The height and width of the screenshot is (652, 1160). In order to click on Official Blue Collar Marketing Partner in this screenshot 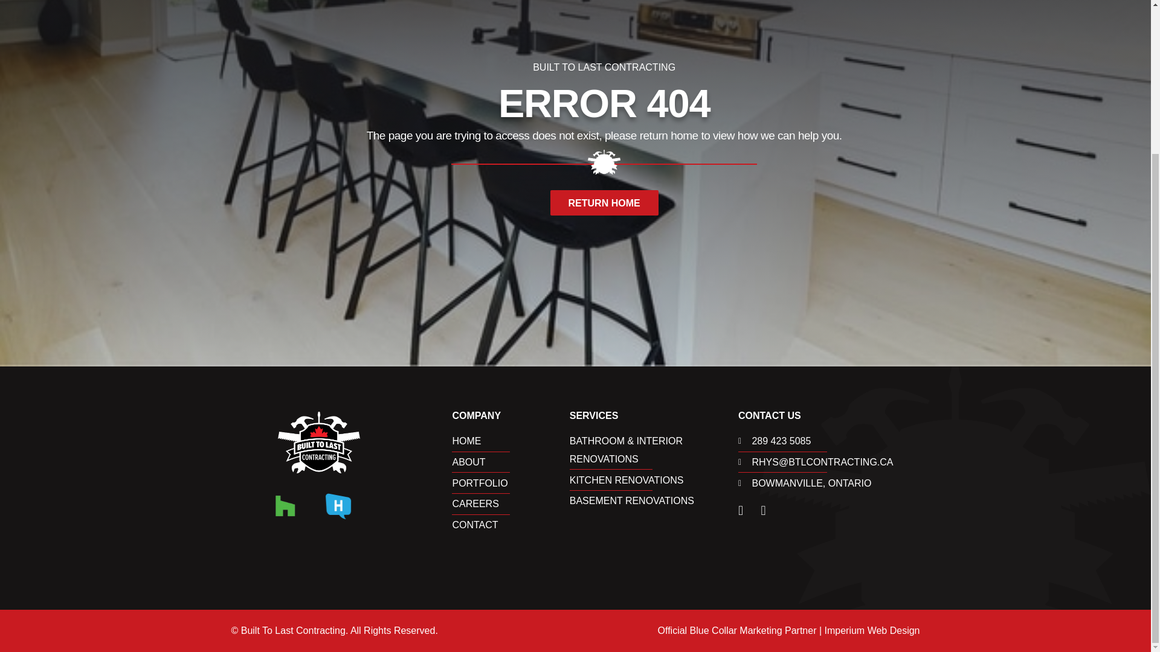, I will do `click(737, 630)`.